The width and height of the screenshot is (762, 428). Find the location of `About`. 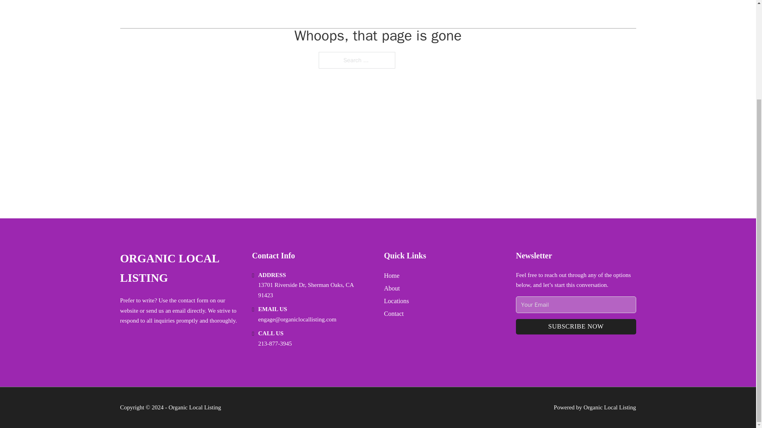

About is located at coordinates (392, 288).